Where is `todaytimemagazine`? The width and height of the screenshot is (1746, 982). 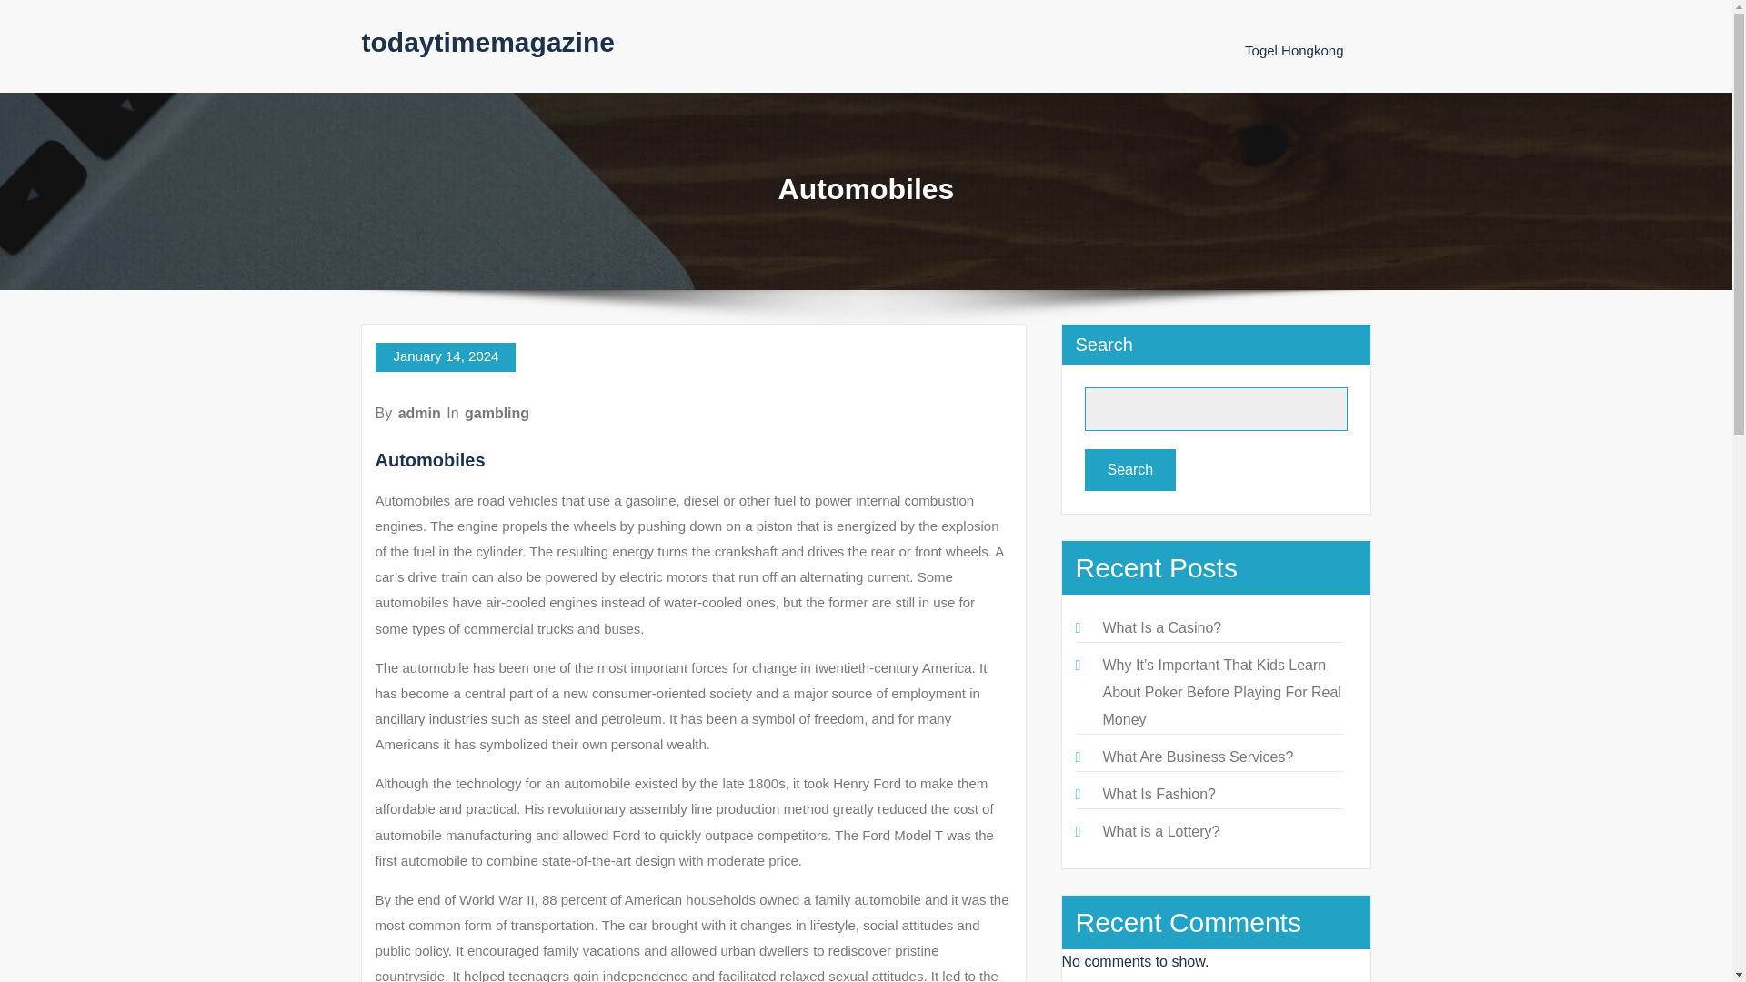 todaytimemagazine is located at coordinates (487, 42).